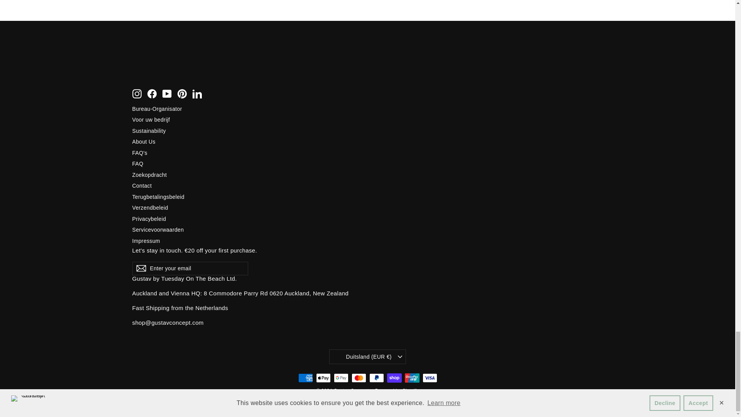 The height and width of the screenshot is (417, 741). Describe the element at coordinates (376, 378) in the screenshot. I see `PayPal` at that location.